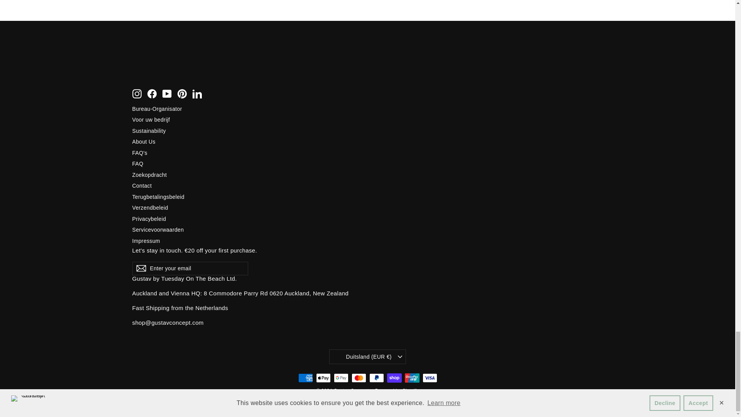 The height and width of the screenshot is (417, 741). Describe the element at coordinates (376, 378) in the screenshot. I see `PayPal` at that location.